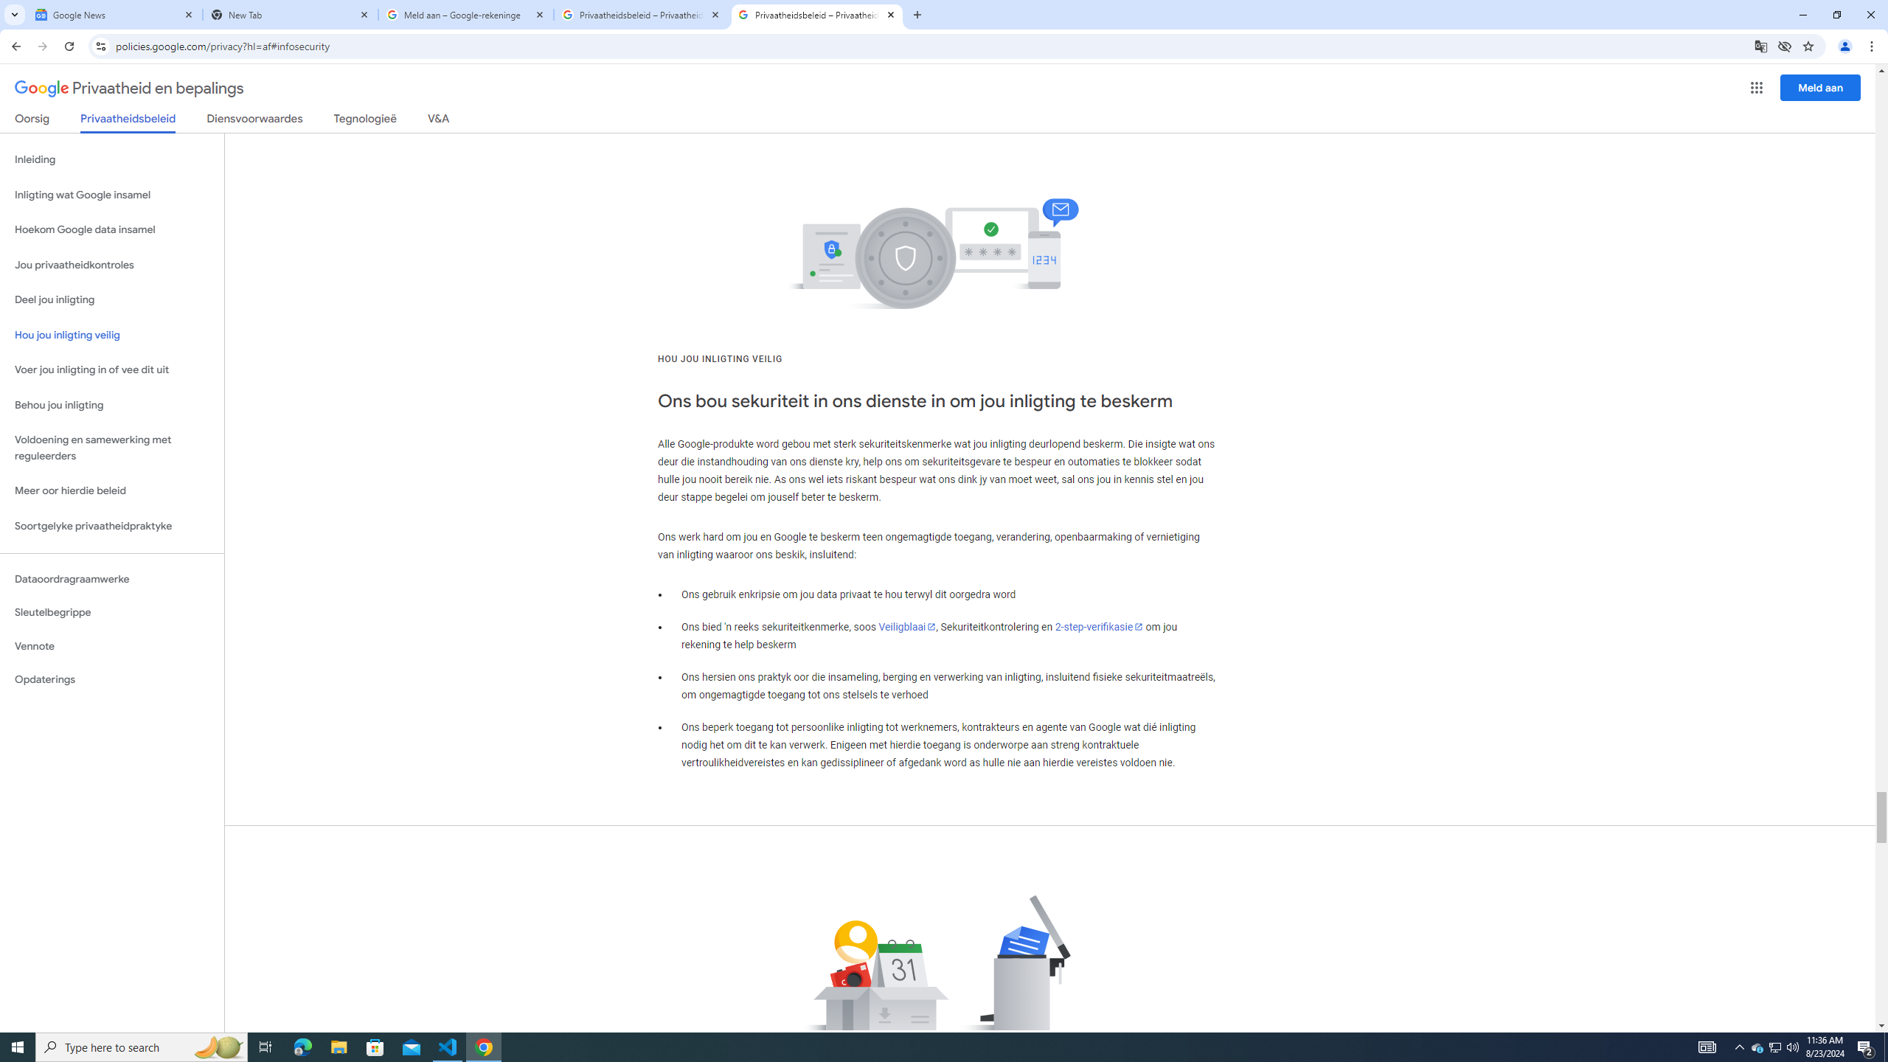 This screenshot has height=1062, width=1888. What do you see at coordinates (112, 370) in the screenshot?
I see `Voer jou inligting in of vee dit uit` at bounding box center [112, 370].